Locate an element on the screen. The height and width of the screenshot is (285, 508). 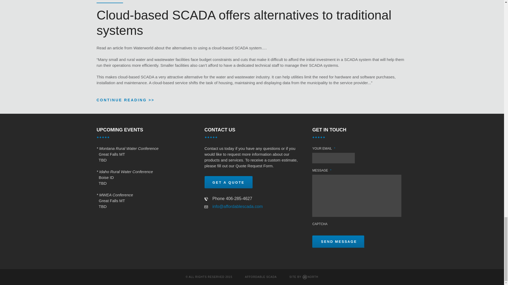
NORTH is located at coordinates (310, 277).